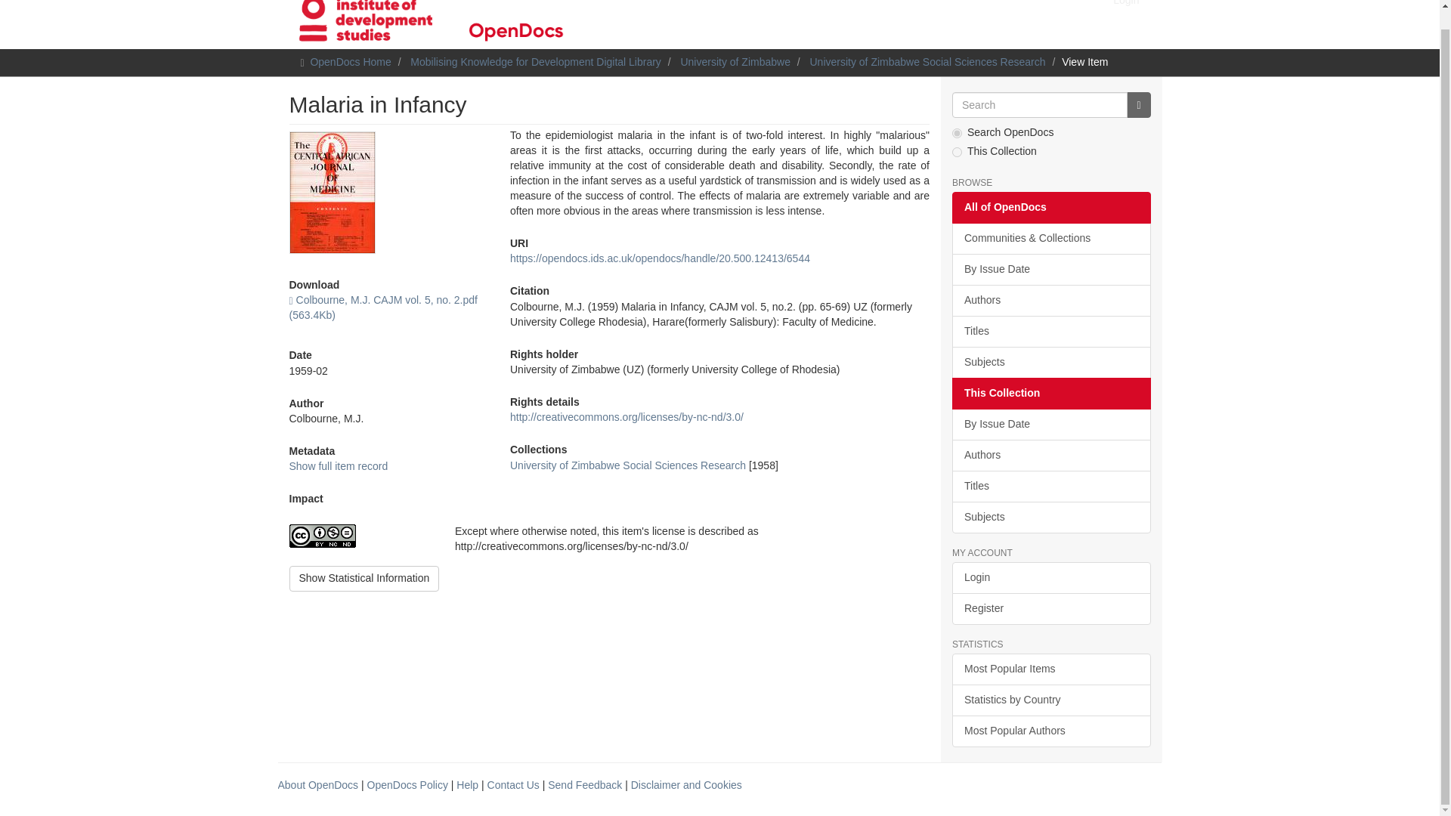  Describe the element at coordinates (627, 465) in the screenshot. I see `University of Zimbabwe Social Sciences Research` at that location.